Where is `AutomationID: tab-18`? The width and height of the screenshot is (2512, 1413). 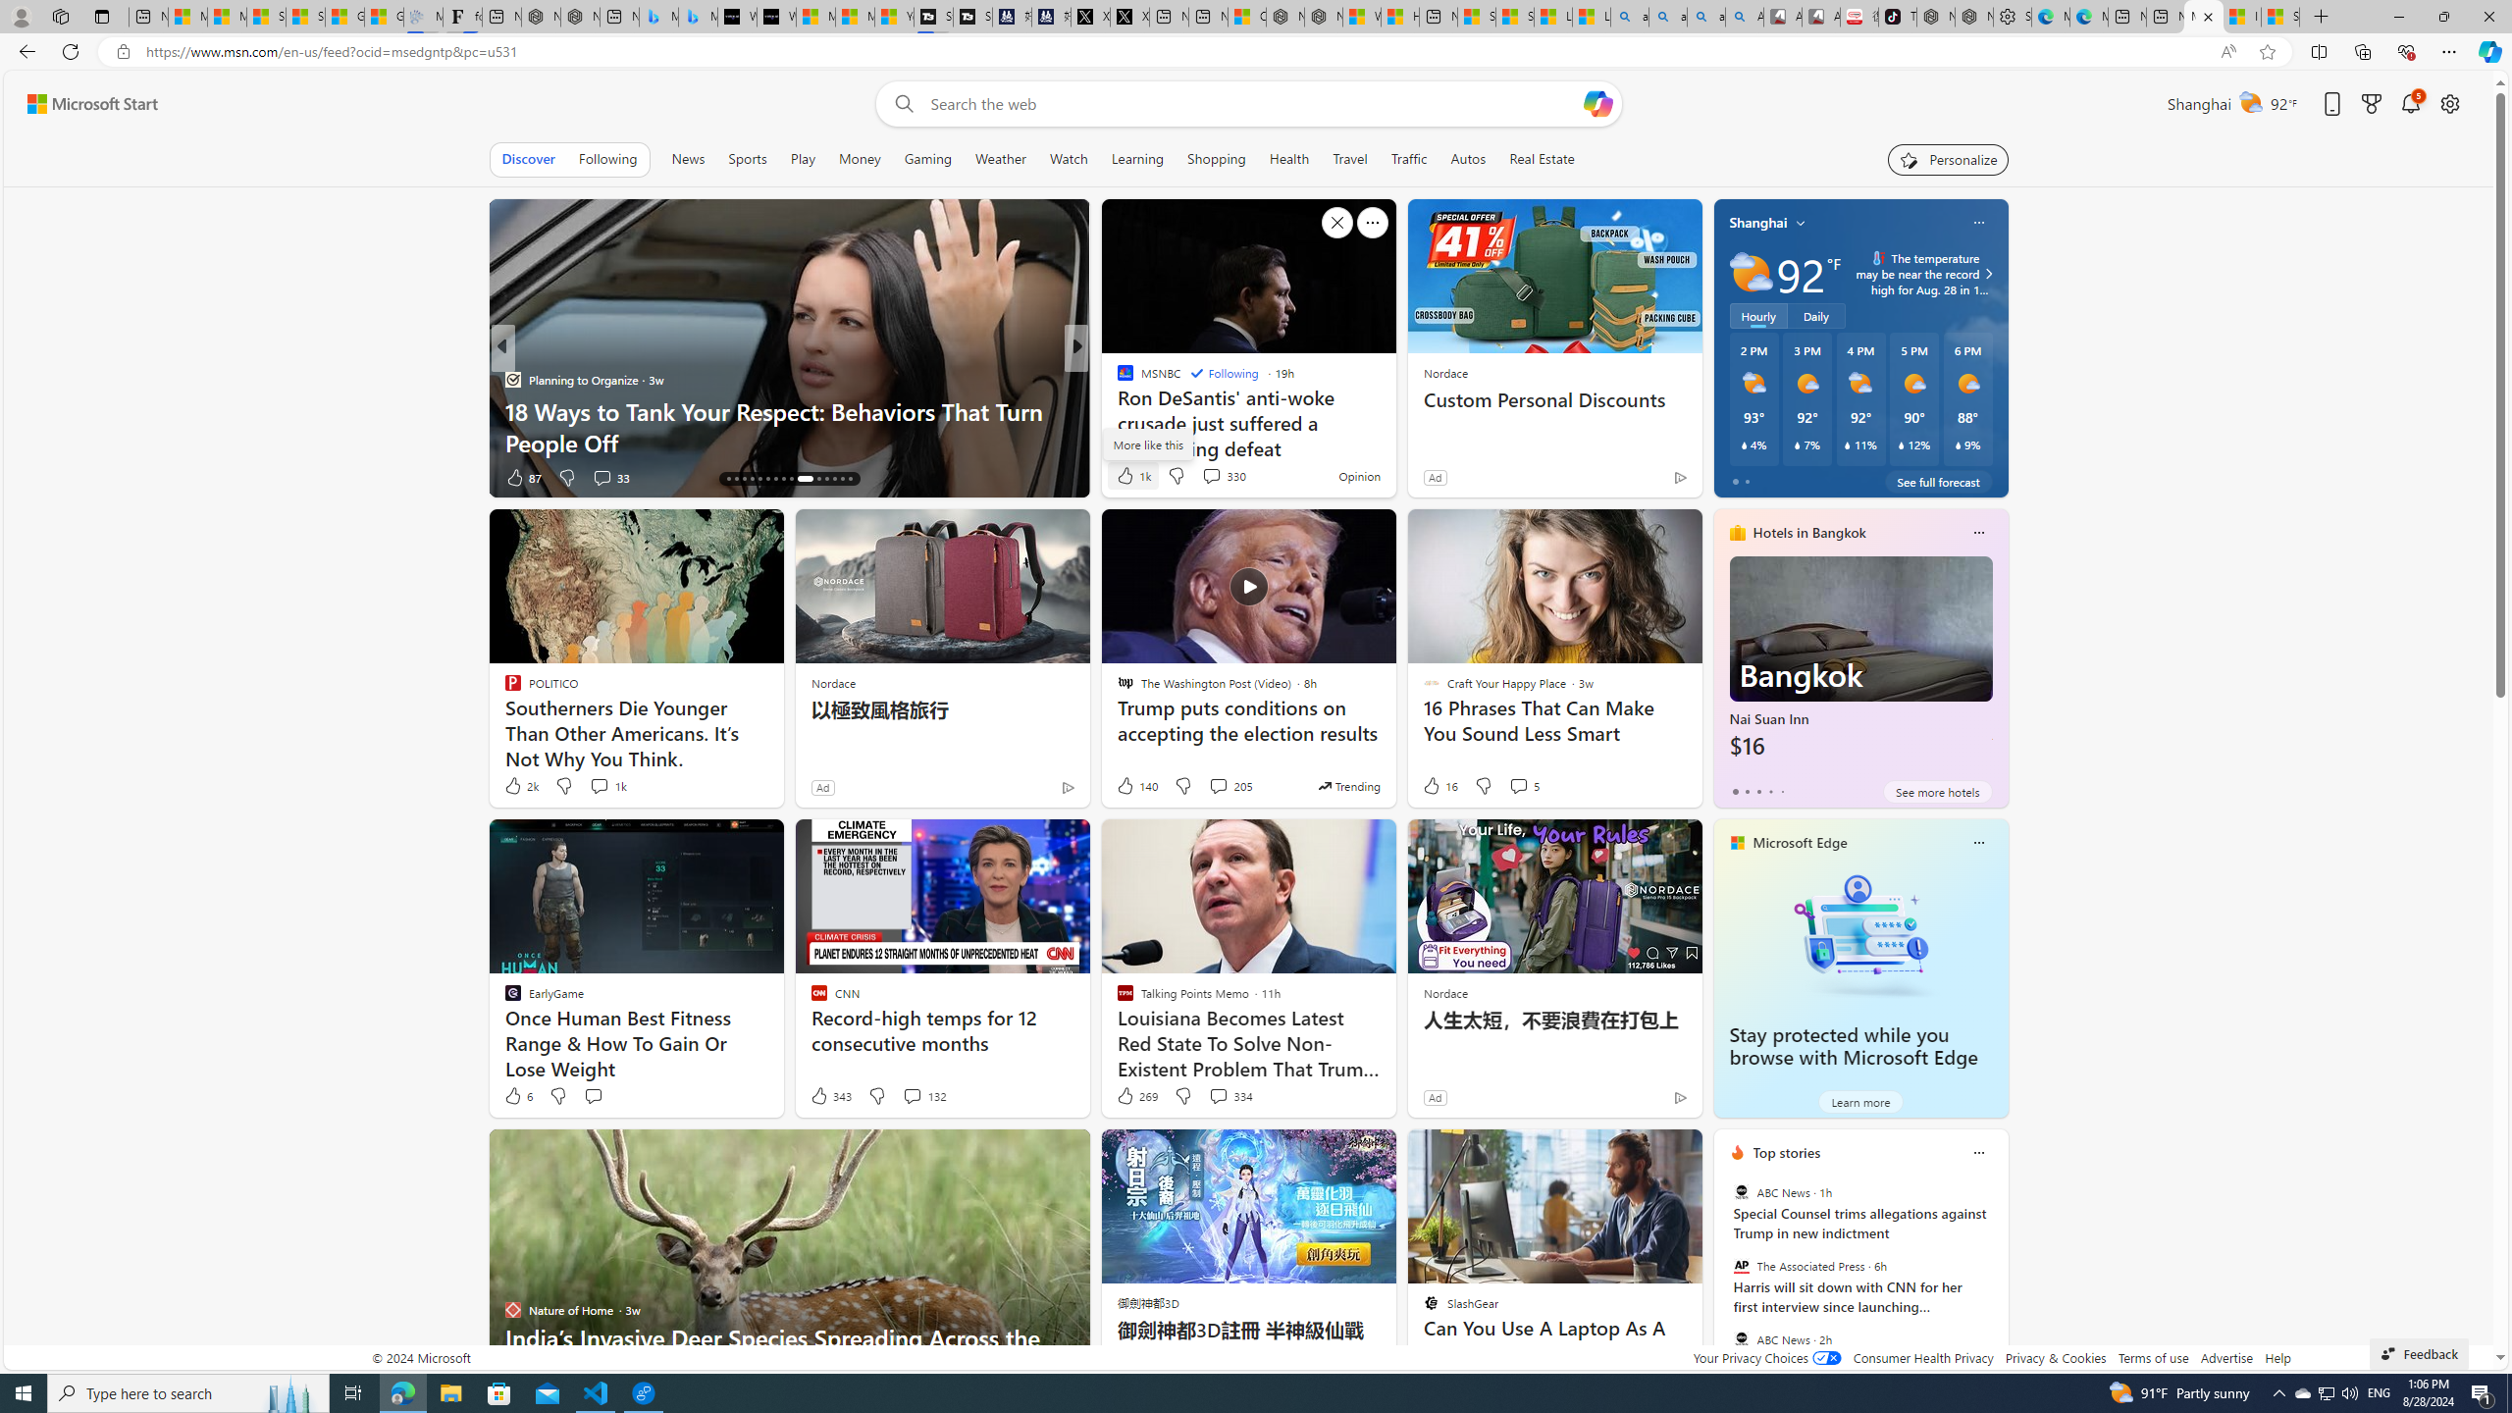 AutomationID: tab-18 is located at coordinates (744, 479).